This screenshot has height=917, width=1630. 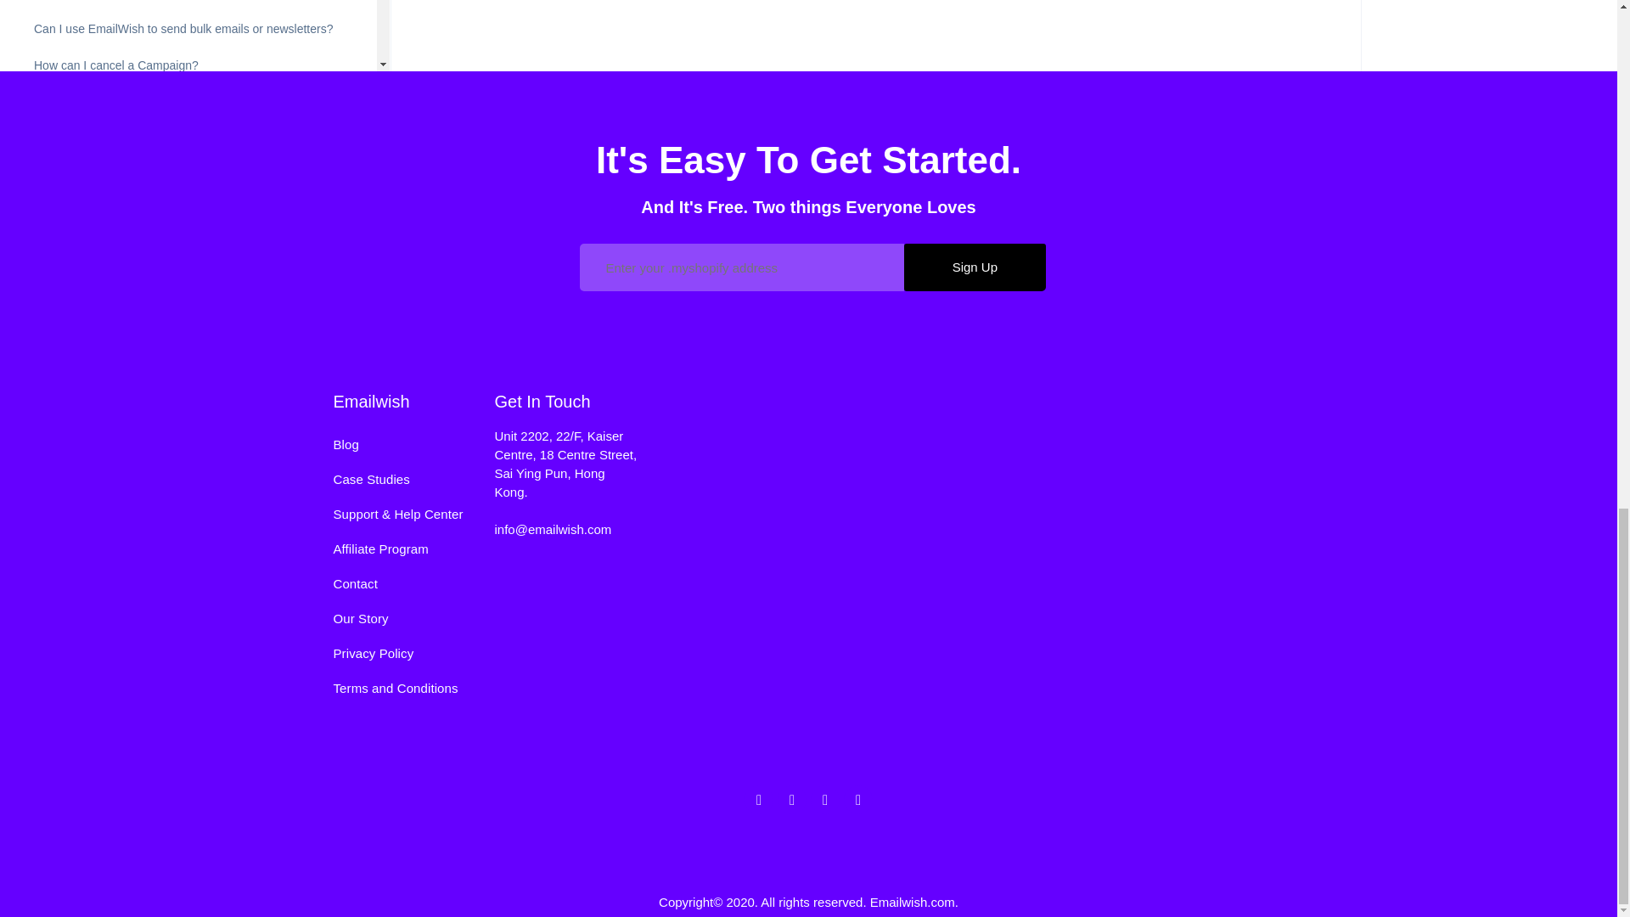 I want to click on What is the best way to build an email list?, so click(x=146, y=427).